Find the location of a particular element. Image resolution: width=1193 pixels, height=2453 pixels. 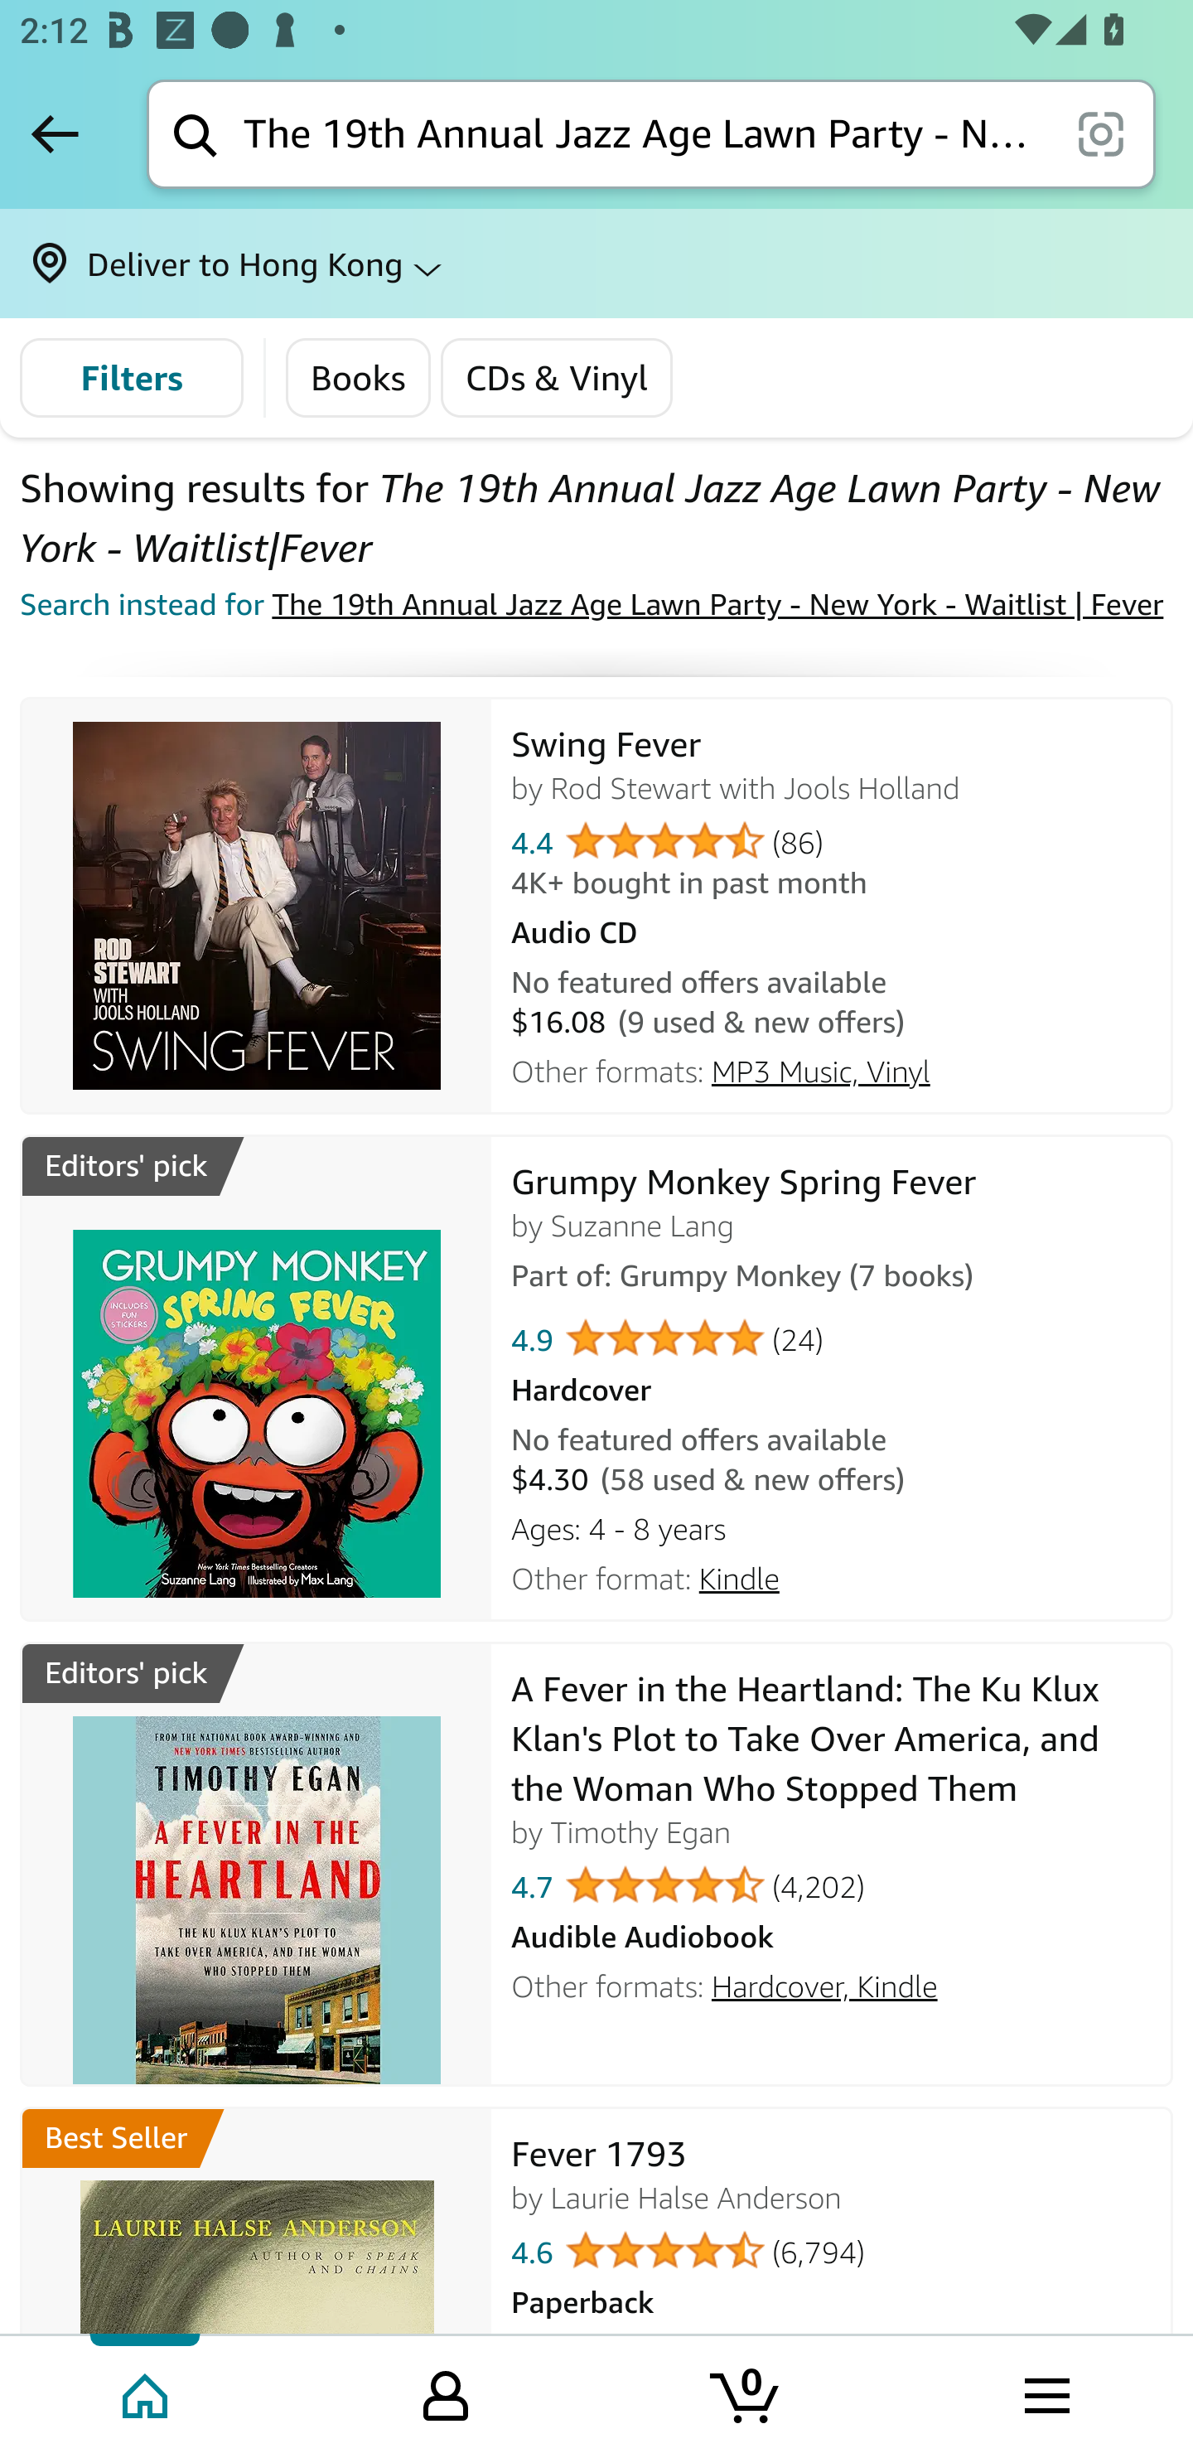

Filters is located at coordinates (131, 378).